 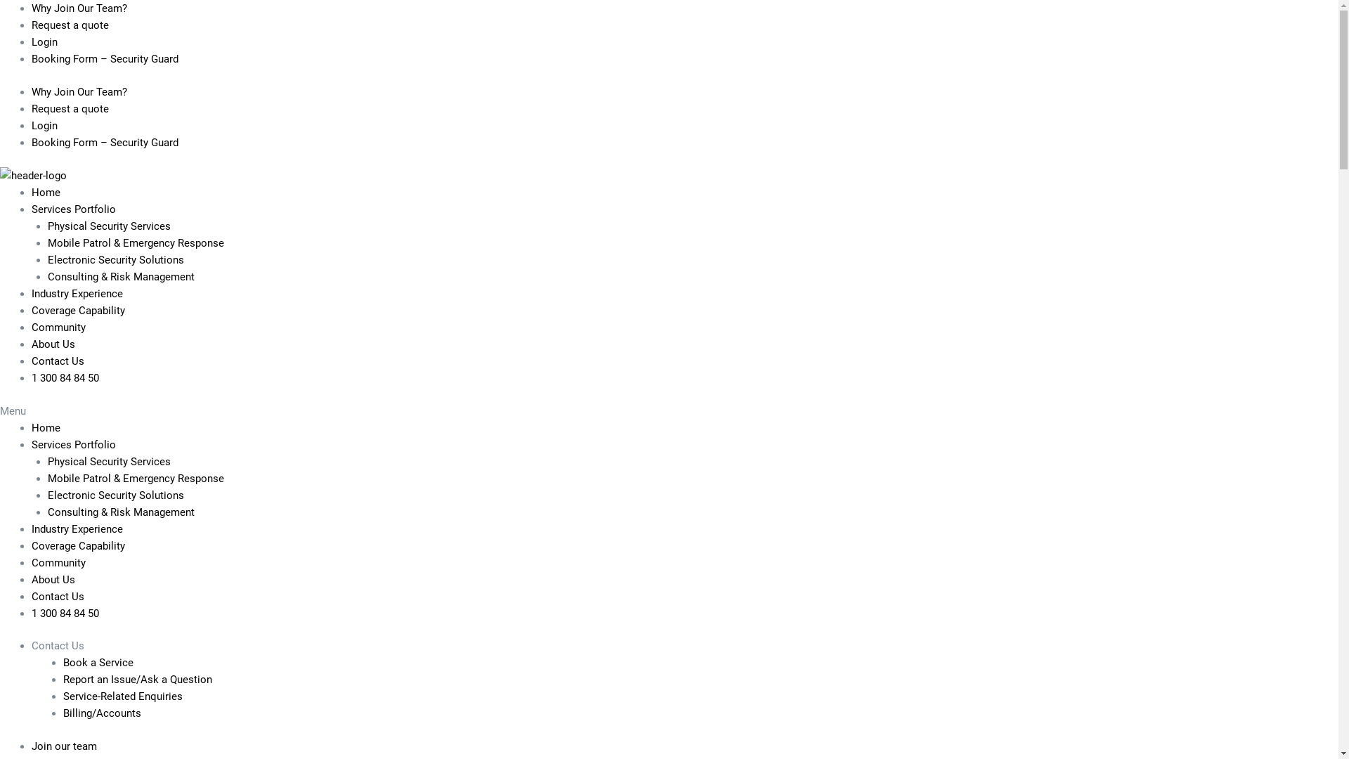 What do you see at coordinates (53, 580) in the screenshot?
I see `About Us` at bounding box center [53, 580].